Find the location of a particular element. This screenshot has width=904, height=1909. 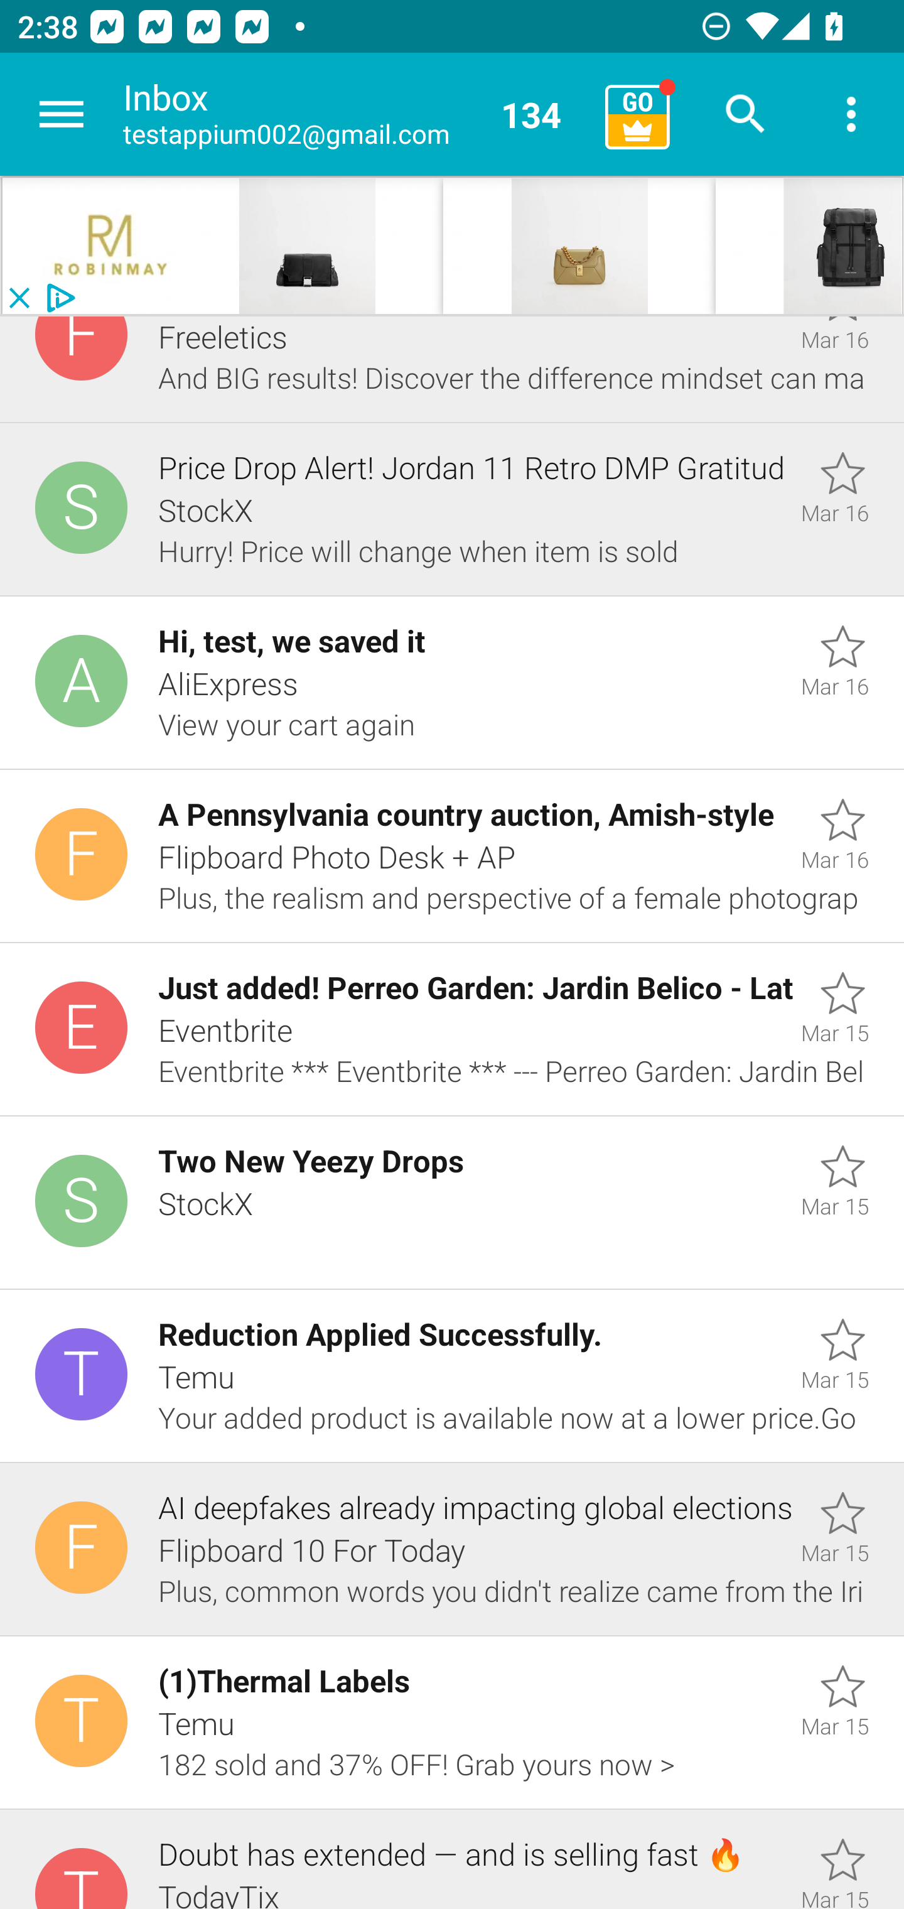

Search is located at coordinates (746, 114).